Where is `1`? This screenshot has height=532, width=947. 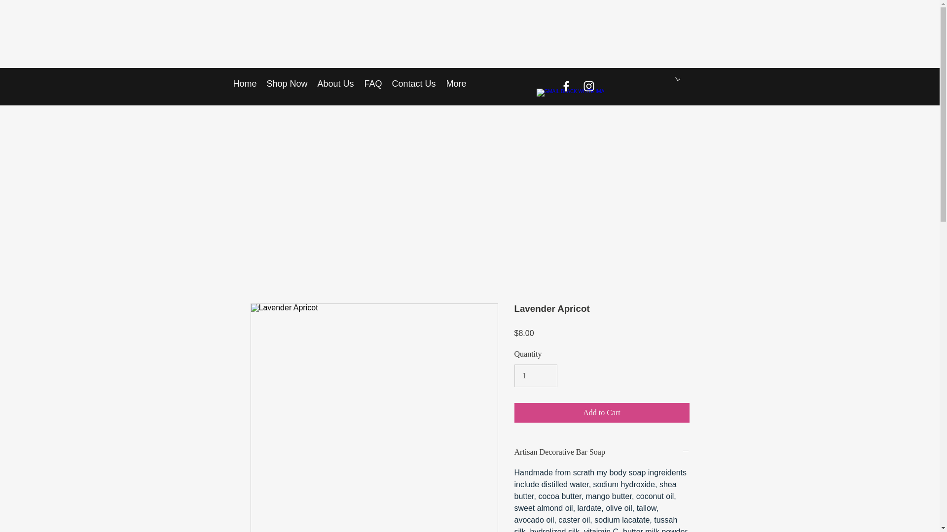
1 is located at coordinates (535, 375).